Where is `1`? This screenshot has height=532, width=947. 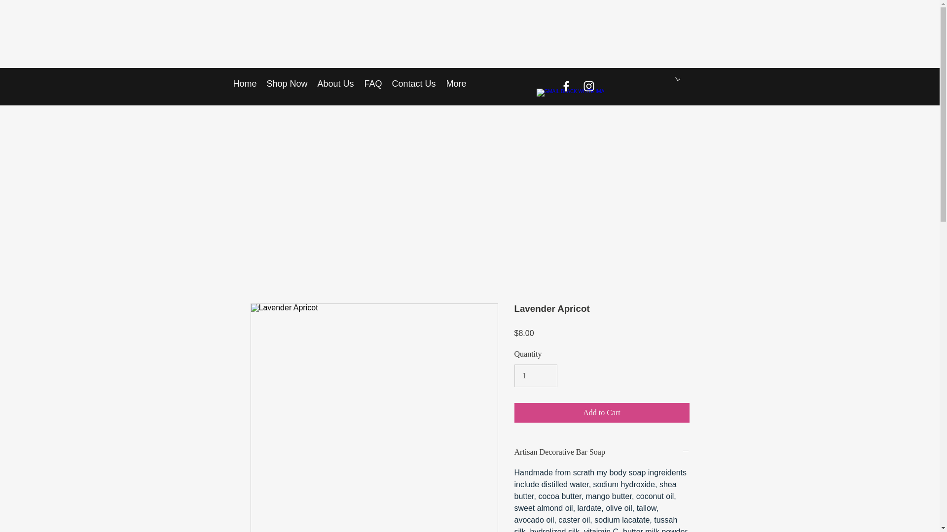
1 is located at coordinates (535, 375).